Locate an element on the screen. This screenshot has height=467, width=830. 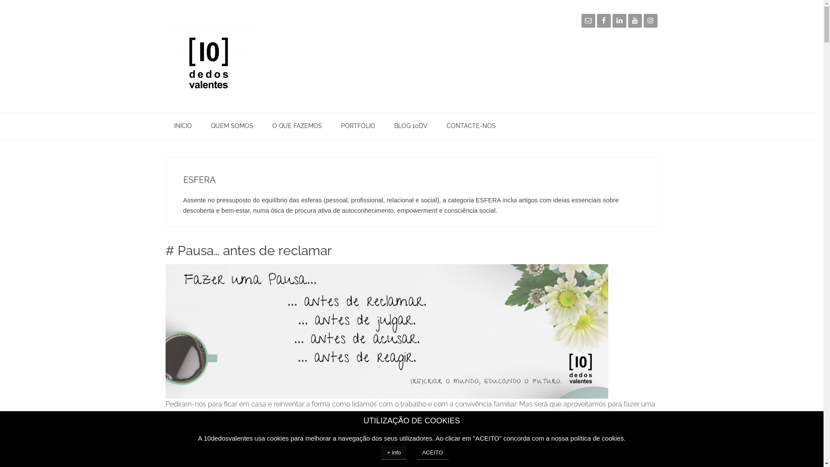
linkedin is located at coordinates (619, 21).